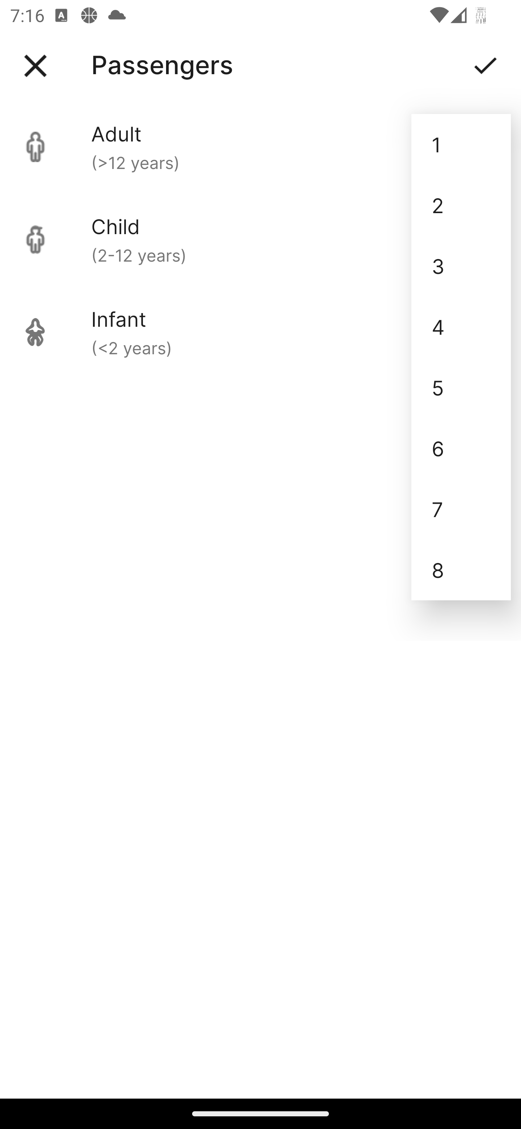  Describe the element at coordinates (461, 509) in the screenshot. I see `7` at that location.